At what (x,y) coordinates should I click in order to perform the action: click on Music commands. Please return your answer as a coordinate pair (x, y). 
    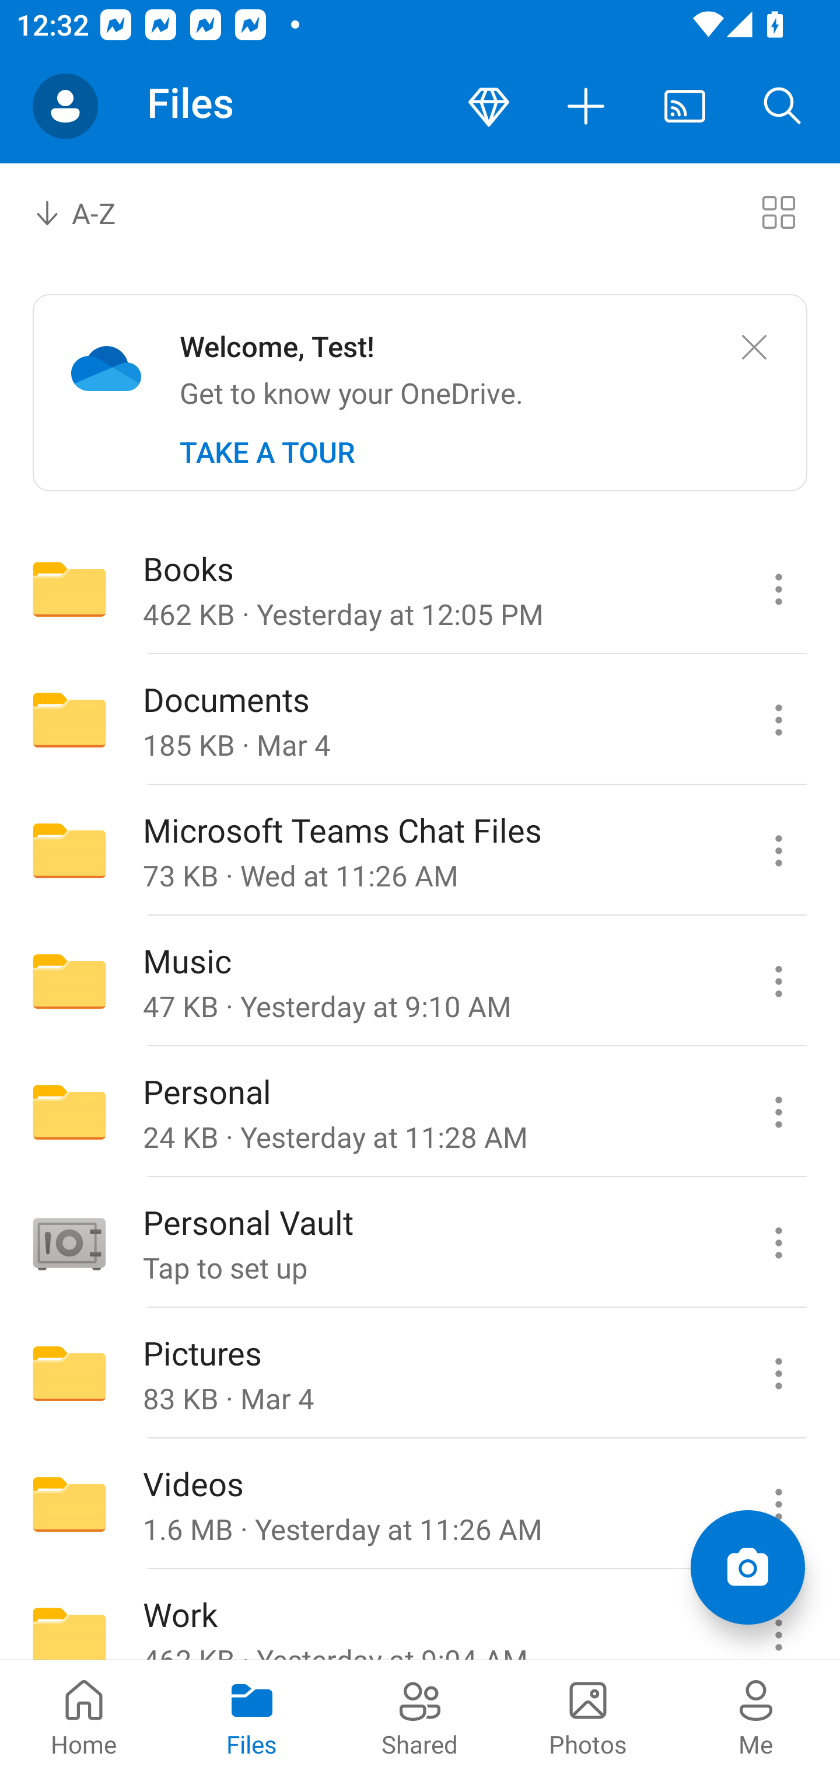
    Looking at the image, I should click on (778, 980).